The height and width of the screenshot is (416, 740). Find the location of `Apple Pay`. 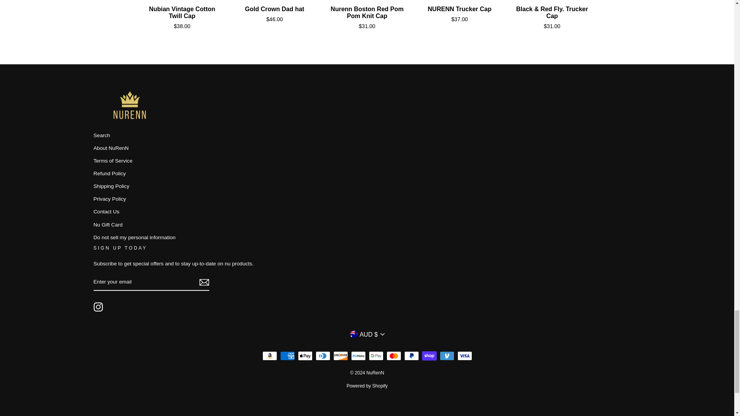

Apple Pay is located at coordinates (304, 356).